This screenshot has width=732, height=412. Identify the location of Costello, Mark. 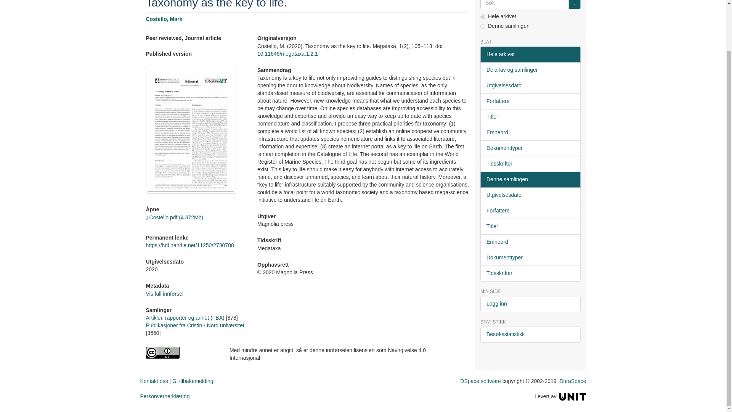
(164, 19).